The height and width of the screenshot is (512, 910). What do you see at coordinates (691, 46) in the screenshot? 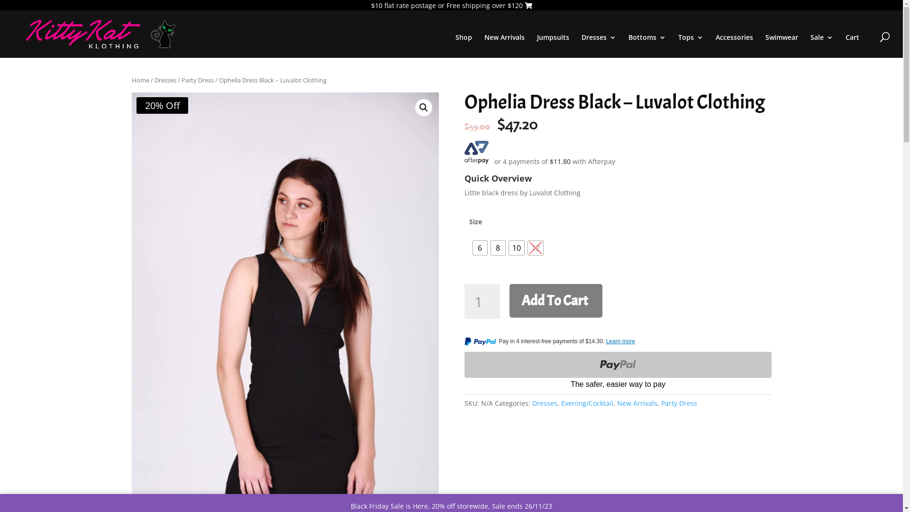
I see `Tops` at bounding box center [691, 46].